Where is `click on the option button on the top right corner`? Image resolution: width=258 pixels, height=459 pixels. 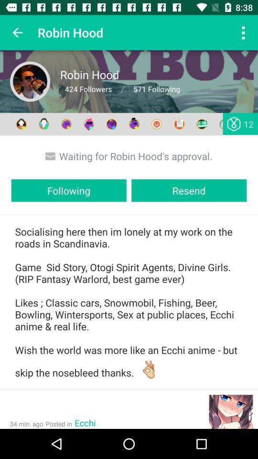 click on the option button on the top right corner is located at coordinates (243, 33).